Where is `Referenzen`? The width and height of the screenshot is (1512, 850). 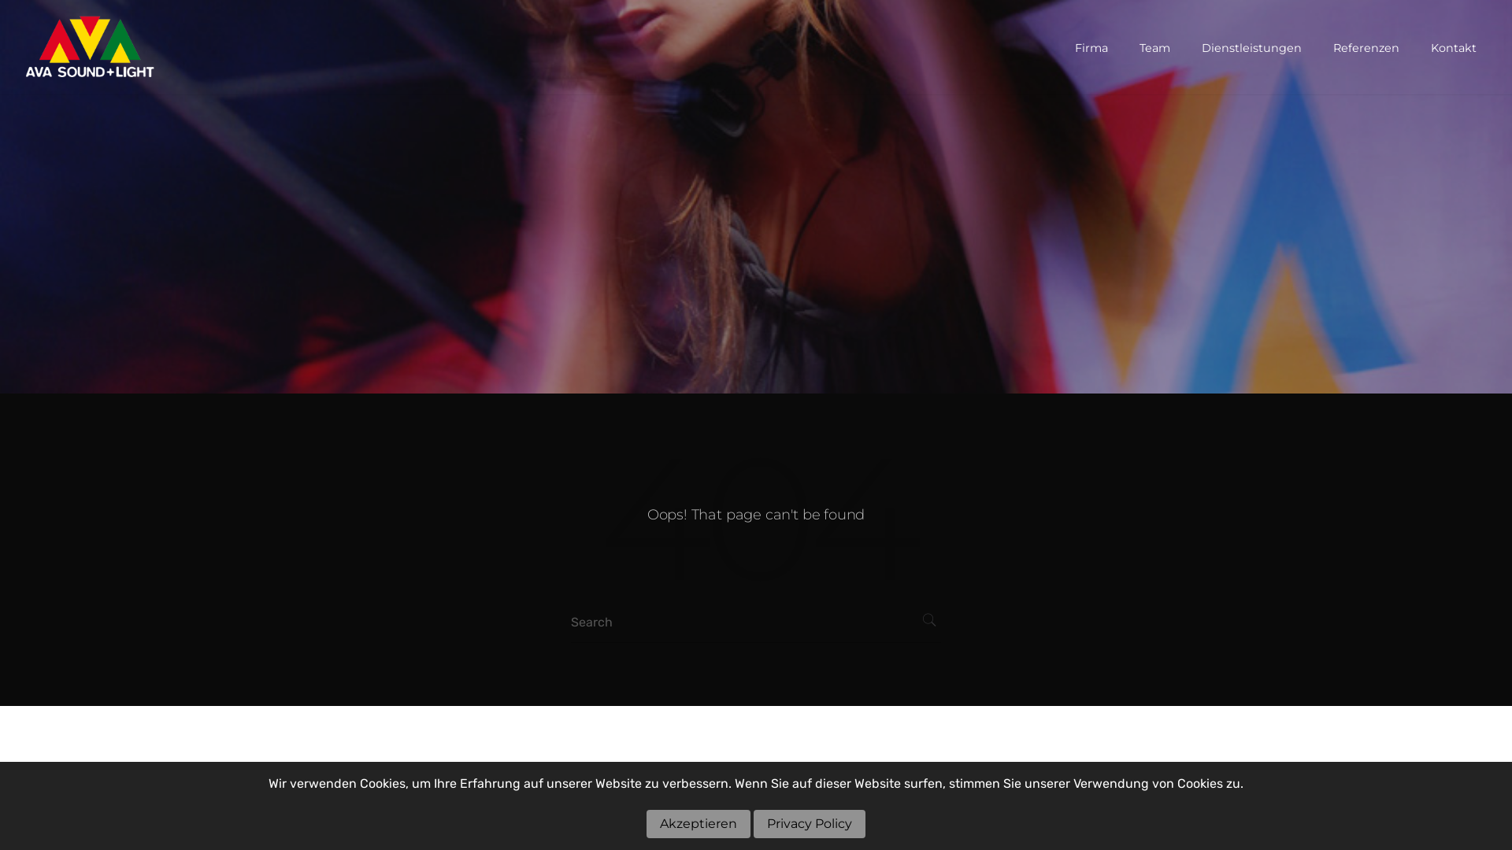 Referenzen is located at coordinates (1366, 47).